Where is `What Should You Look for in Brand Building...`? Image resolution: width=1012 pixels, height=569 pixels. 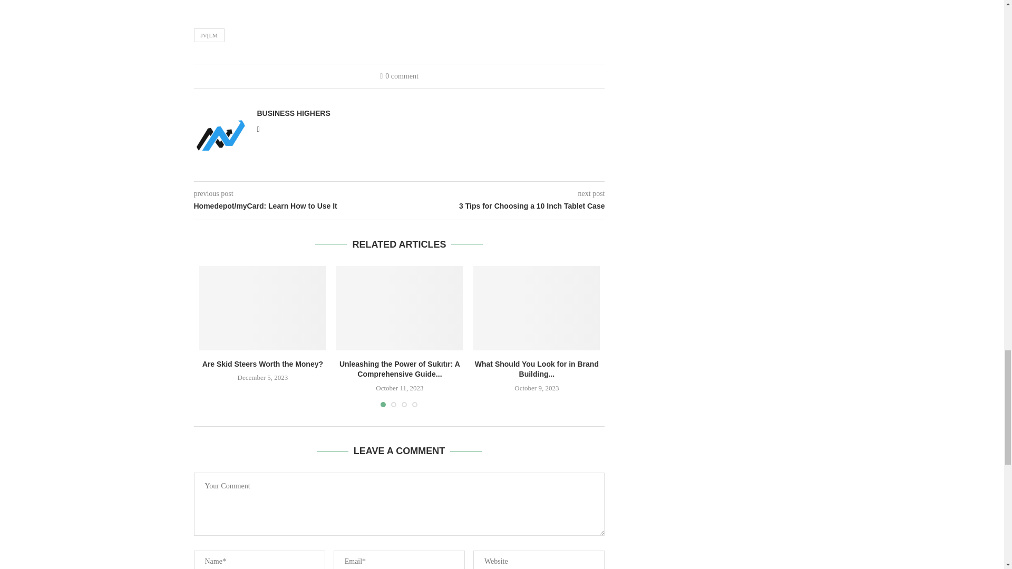
What Should You Look for in Brand Building... is located at coordinates (537, 369).